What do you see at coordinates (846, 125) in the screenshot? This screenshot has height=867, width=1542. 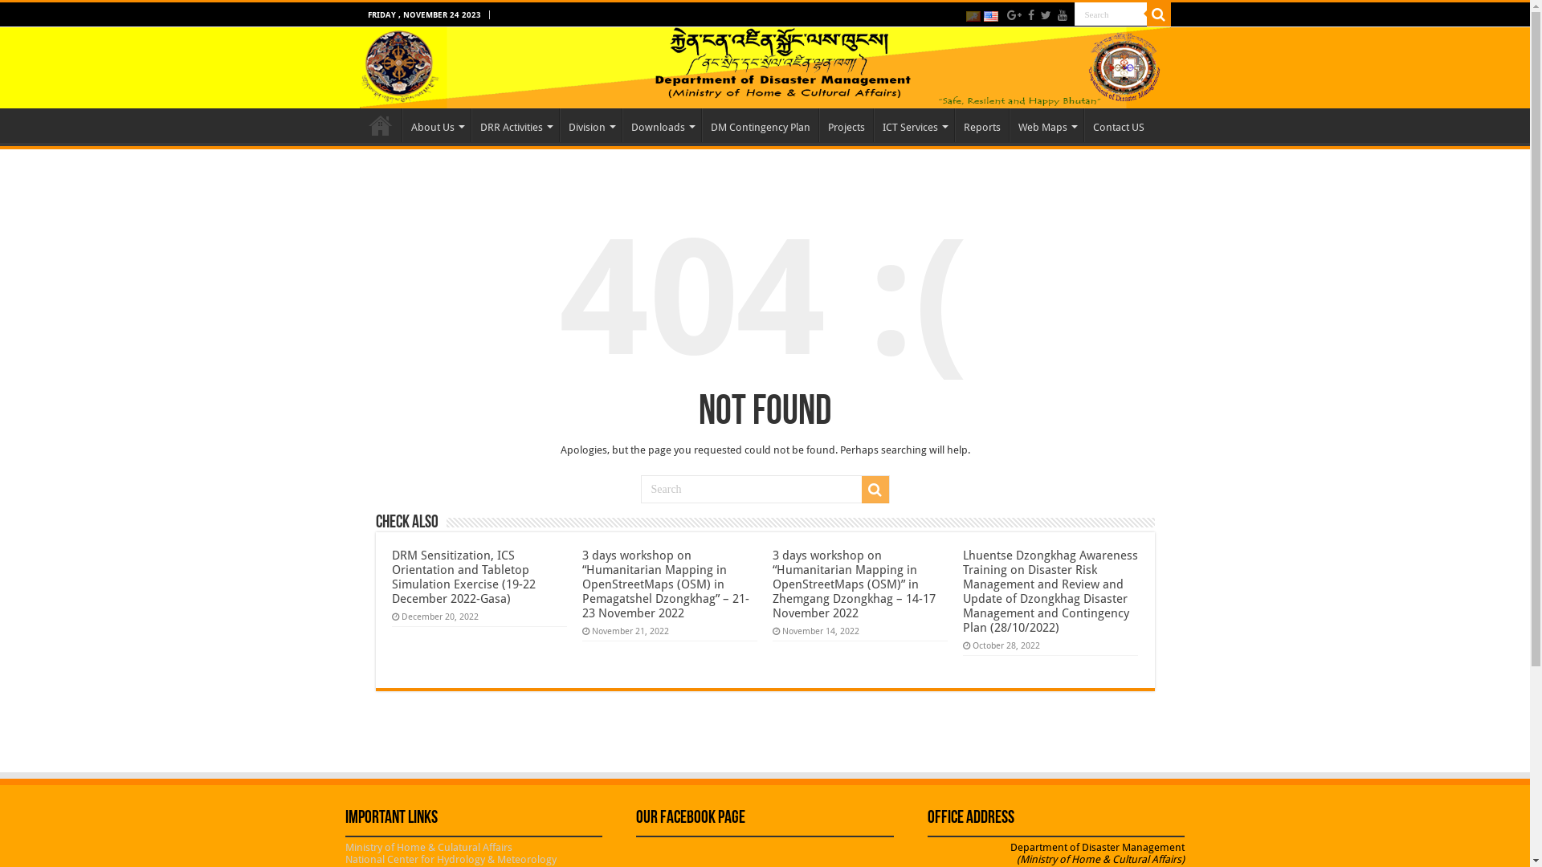 I see `Projects` at bounding box center [846, 125].